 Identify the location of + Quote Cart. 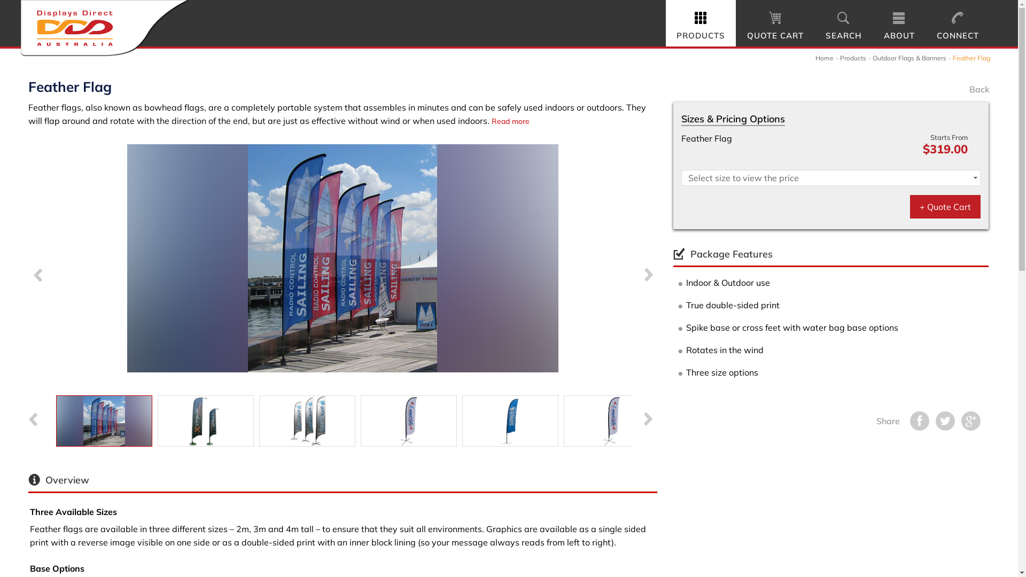
(945, 207).